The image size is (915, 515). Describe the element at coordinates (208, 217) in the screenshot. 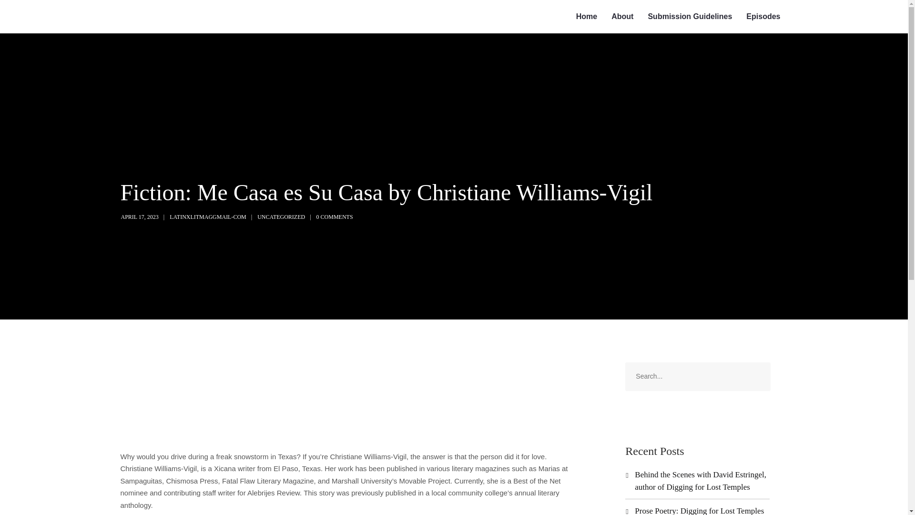

I see `LATINXLITMAGGMAIL-COM` at that location.